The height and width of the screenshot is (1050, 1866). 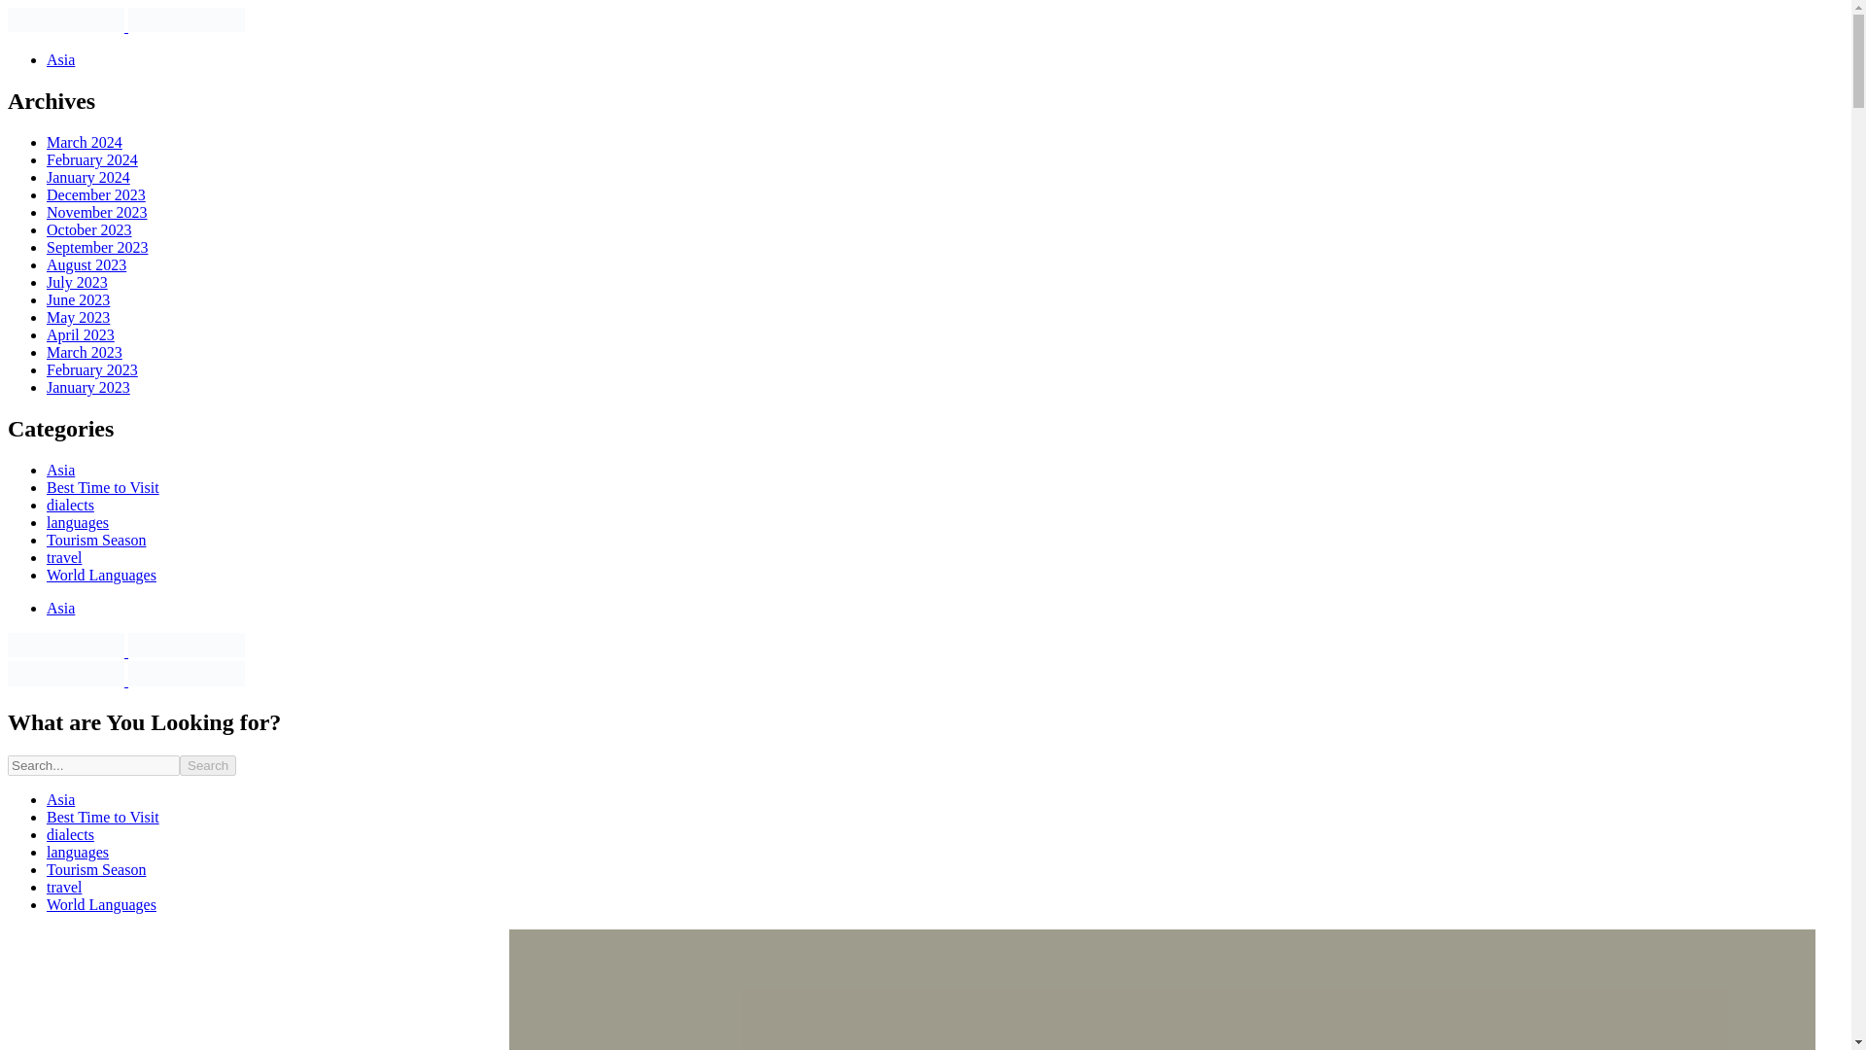 I want to click on Best Time to Visit, so click(x=103, y=486).